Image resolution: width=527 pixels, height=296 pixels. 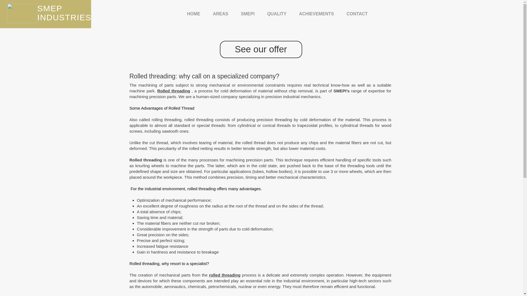 I want to click on AREAS, so click(x=220, y=14).